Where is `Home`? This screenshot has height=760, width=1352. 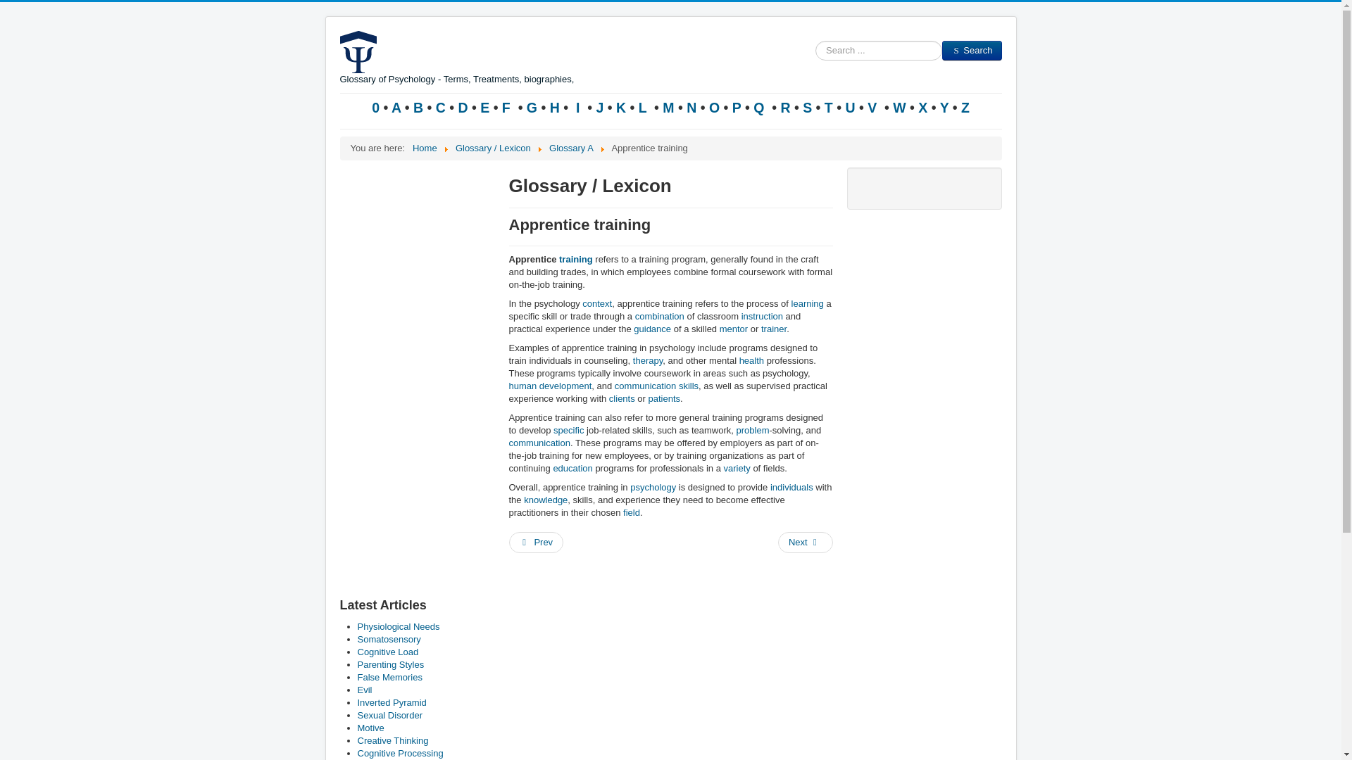
Home is located at coordinates (424, 148).